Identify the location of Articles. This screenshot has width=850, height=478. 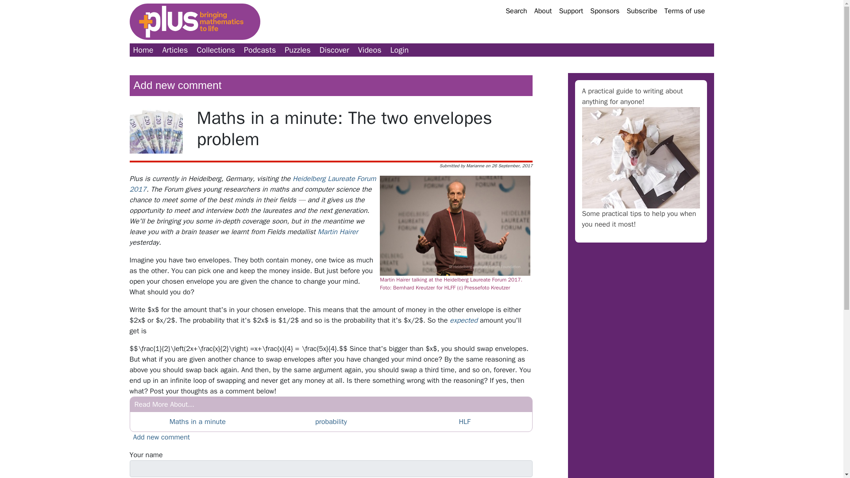
(175, 50).